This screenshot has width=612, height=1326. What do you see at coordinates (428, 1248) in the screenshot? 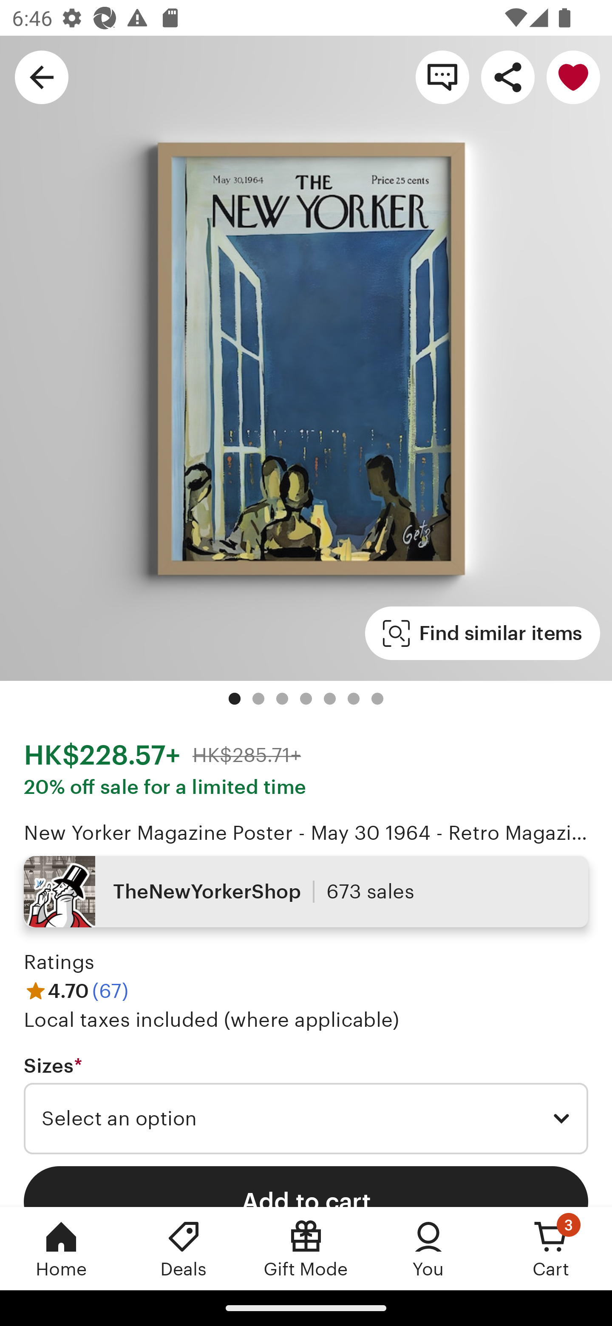
I see `You` at bounding box center [428, 1248].